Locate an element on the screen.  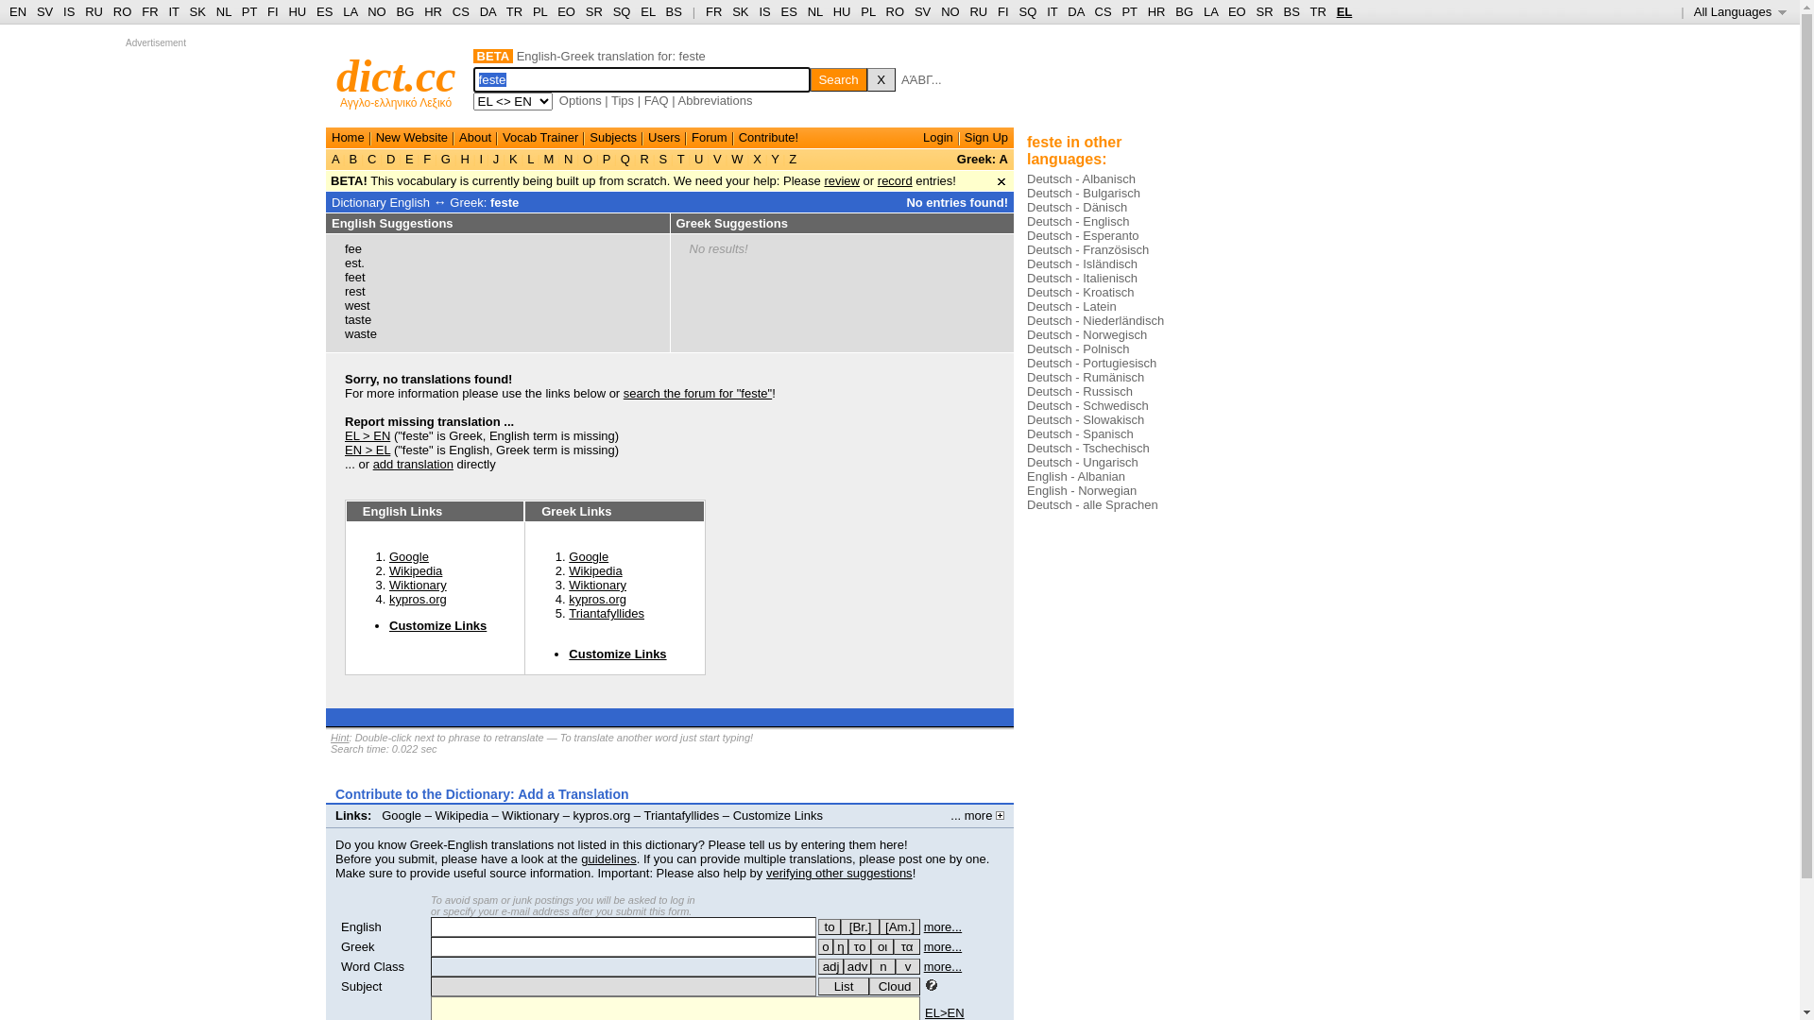
T is located at coordinates (680, 159).